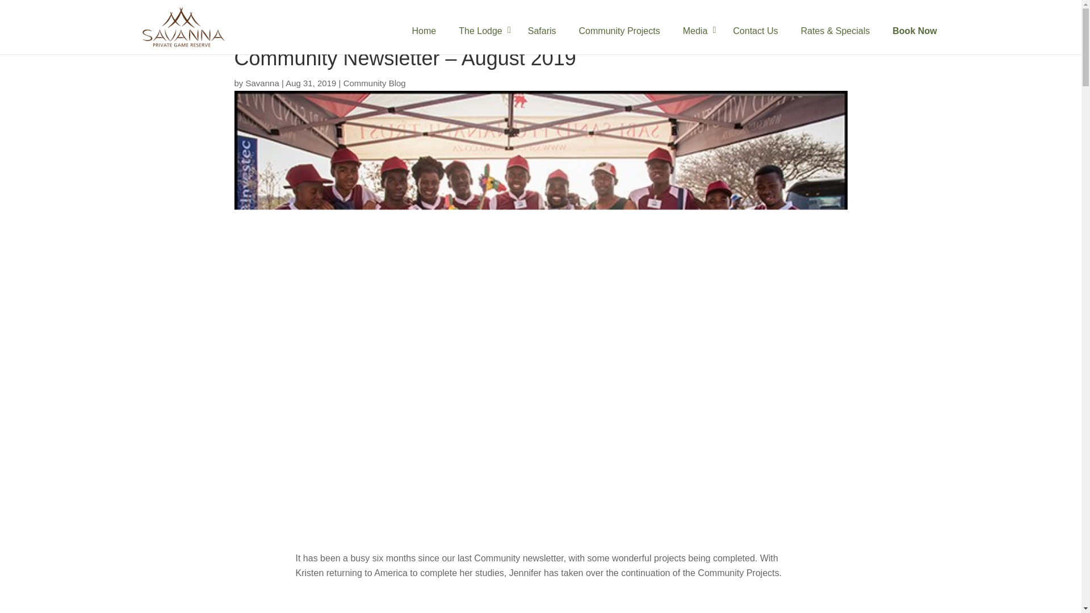  Describe the element at coordinates (262, 83) in the screenshot. I see `Savanna` at that location.